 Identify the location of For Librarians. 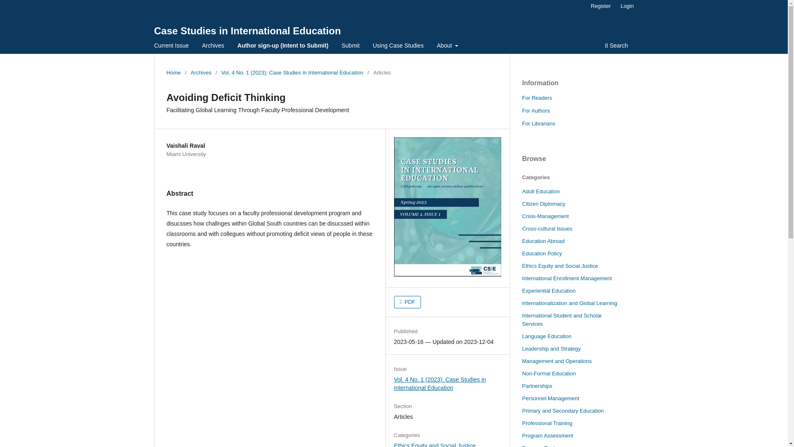
(538, 123).